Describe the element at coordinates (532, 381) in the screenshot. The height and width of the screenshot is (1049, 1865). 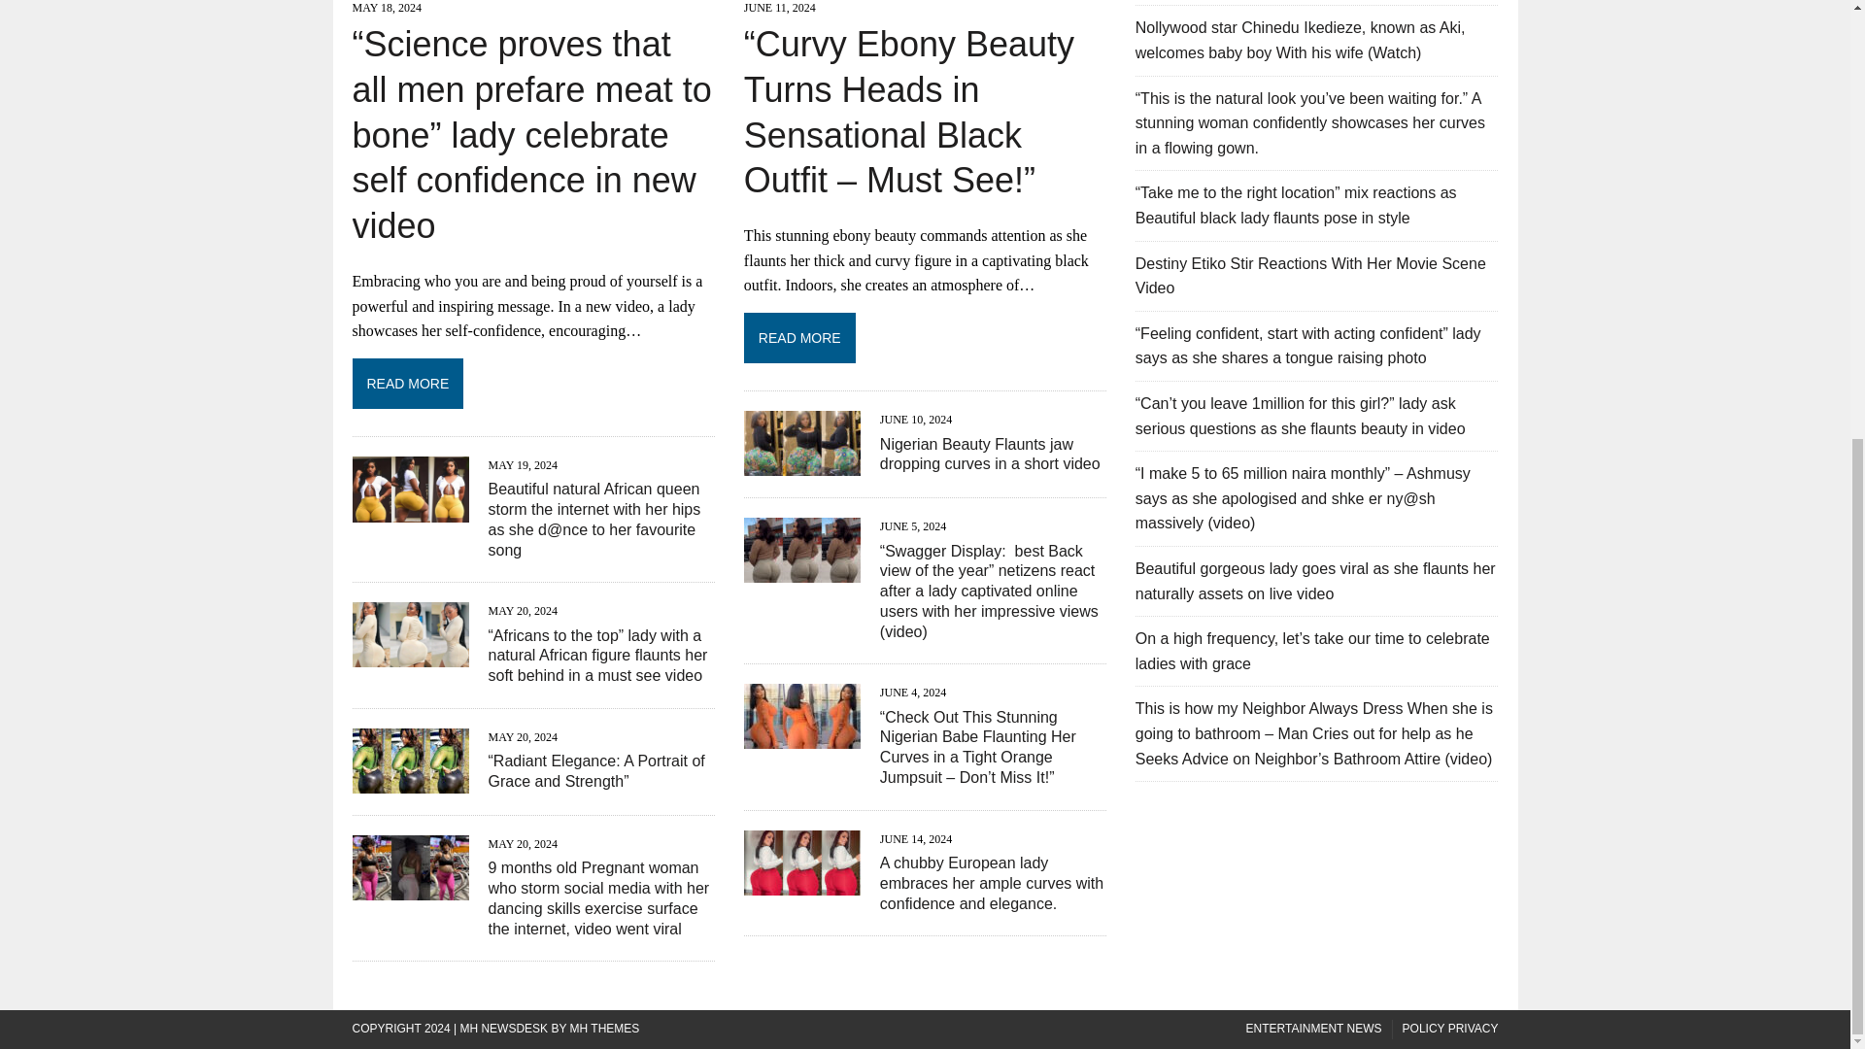
I see `READ MORE` at that location.